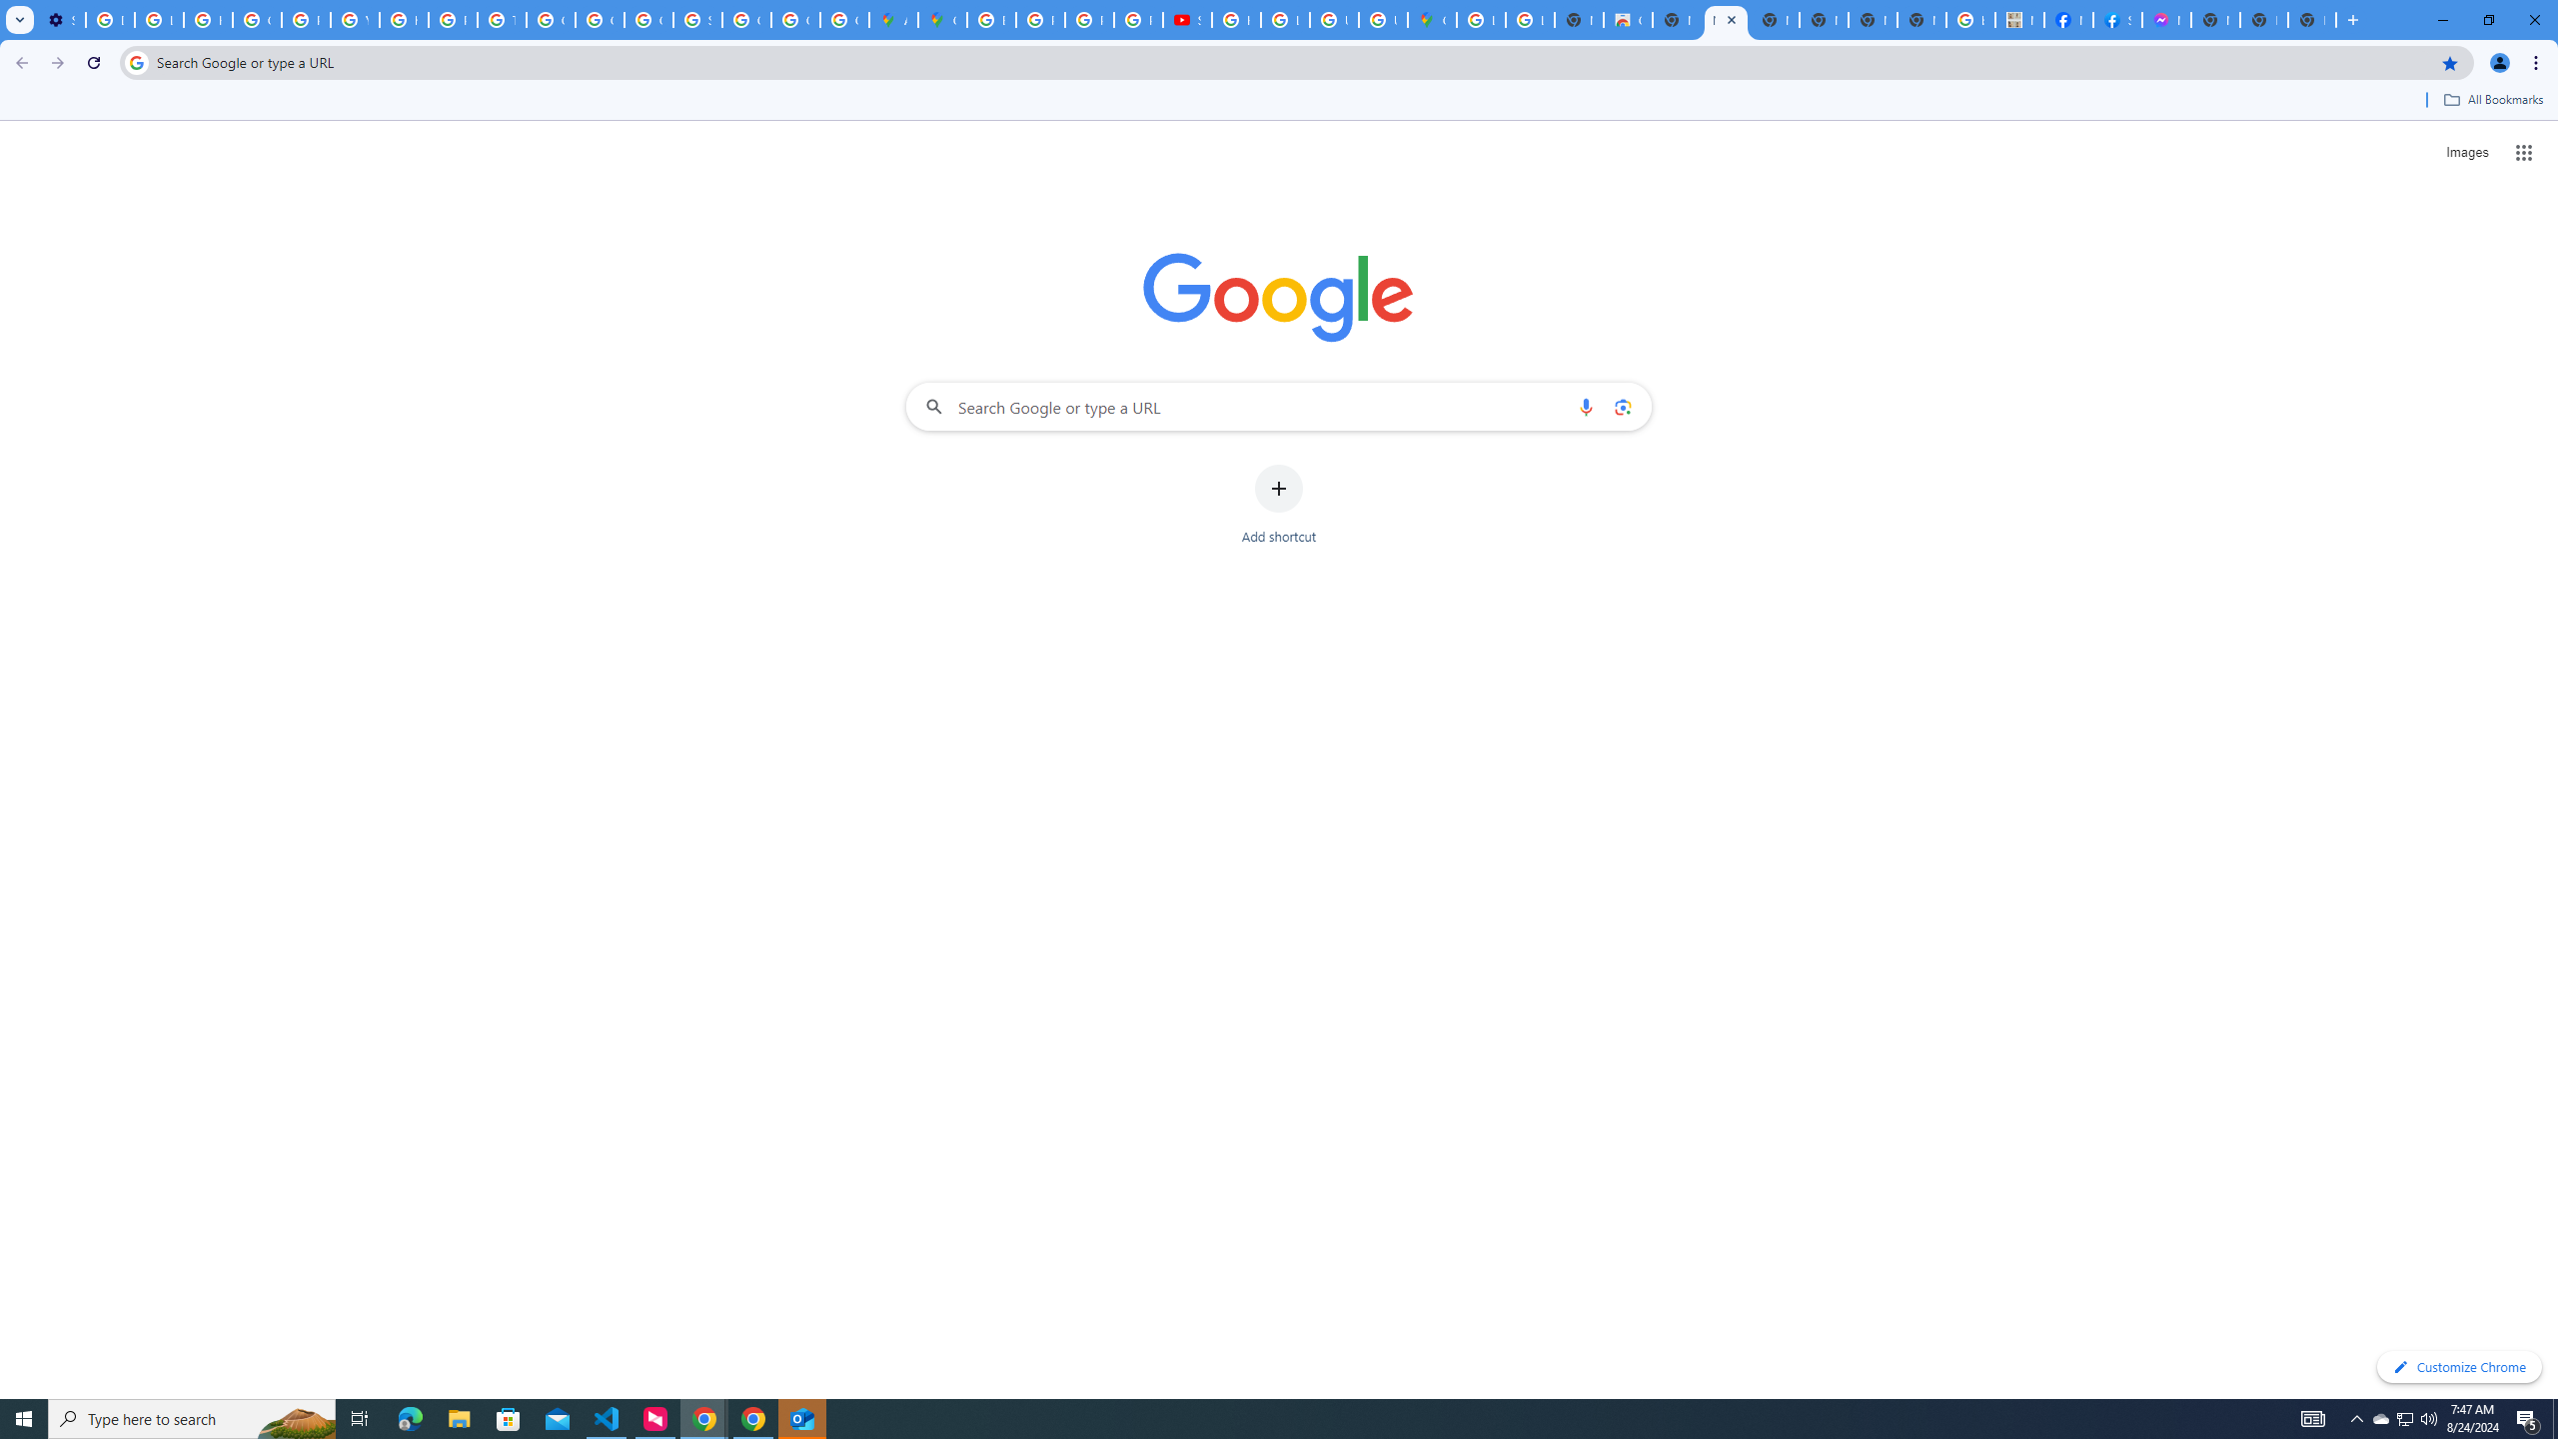 Image resolution: width=2558 pixels, height=1439 pixels. Describe the element at coordinates (1621, 406) in the screenshot. I see `Search by image` at that location.